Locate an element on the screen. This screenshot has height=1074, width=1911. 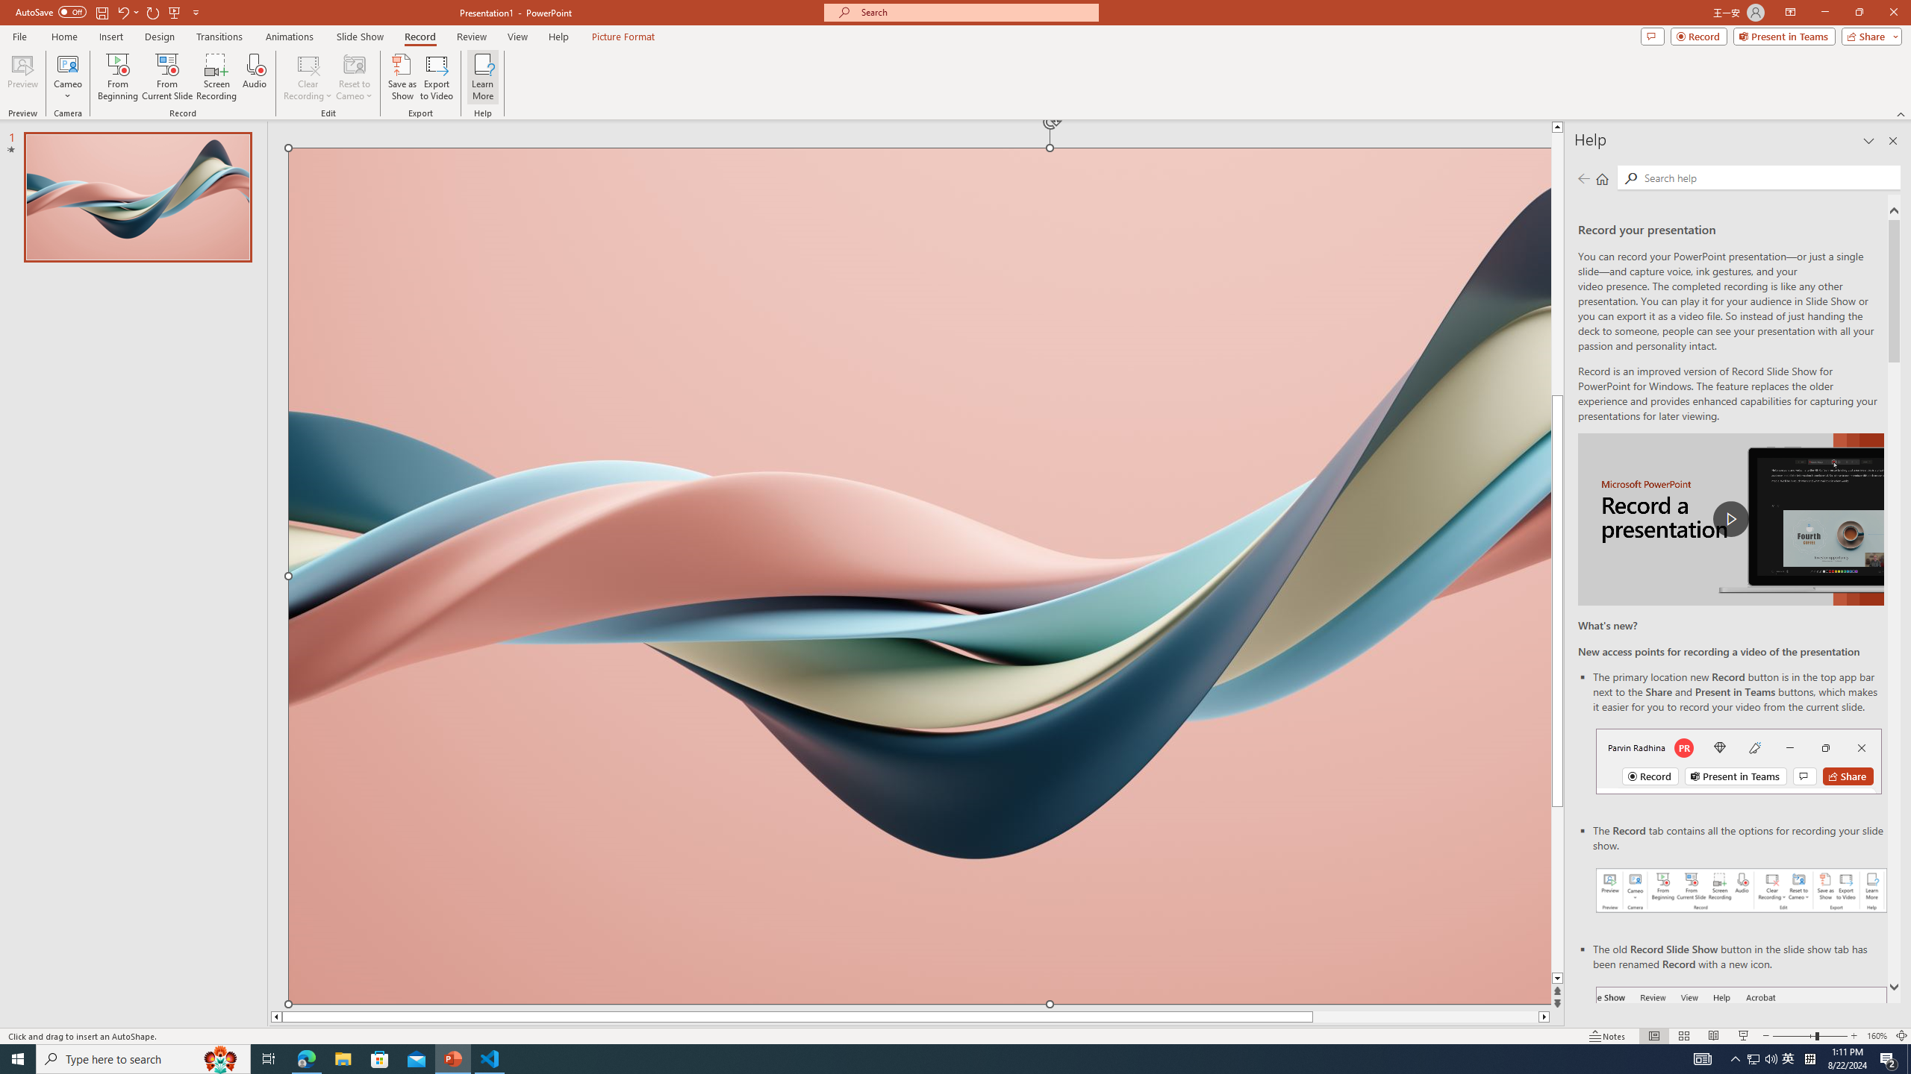
AutoSave is located at coordinates (51, 12).